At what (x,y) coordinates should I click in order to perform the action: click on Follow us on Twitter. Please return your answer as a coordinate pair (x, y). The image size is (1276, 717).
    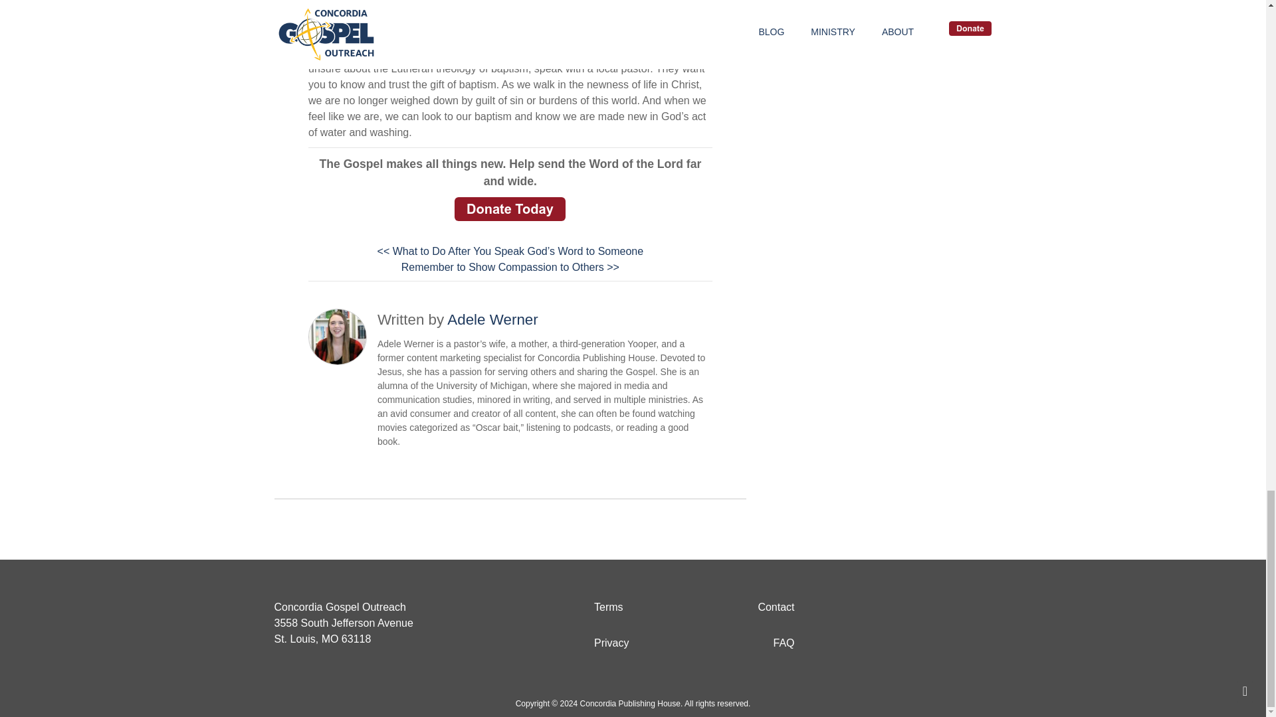
    Looking at the image, I should click on (921, 623).